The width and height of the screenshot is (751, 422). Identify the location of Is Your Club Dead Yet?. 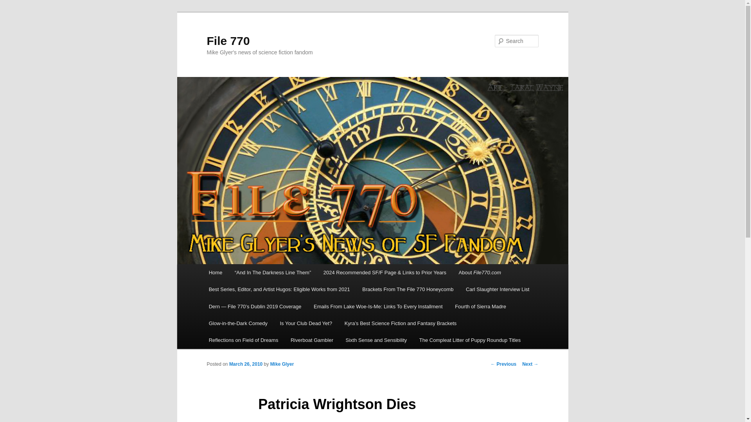
(306, 323).